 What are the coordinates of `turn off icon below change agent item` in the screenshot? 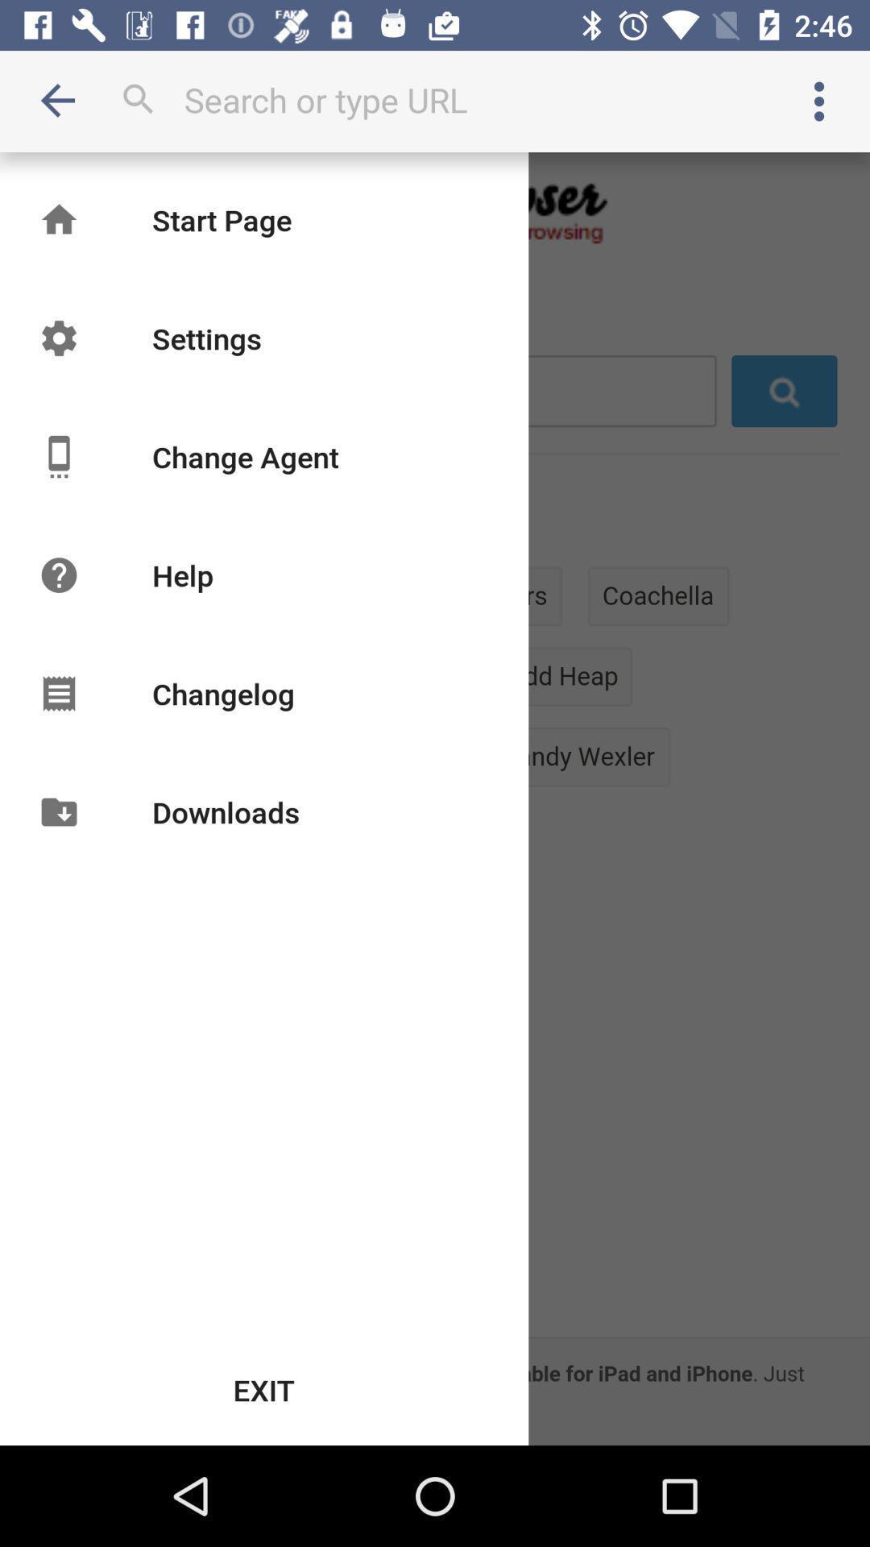 It's located at (182, 575).